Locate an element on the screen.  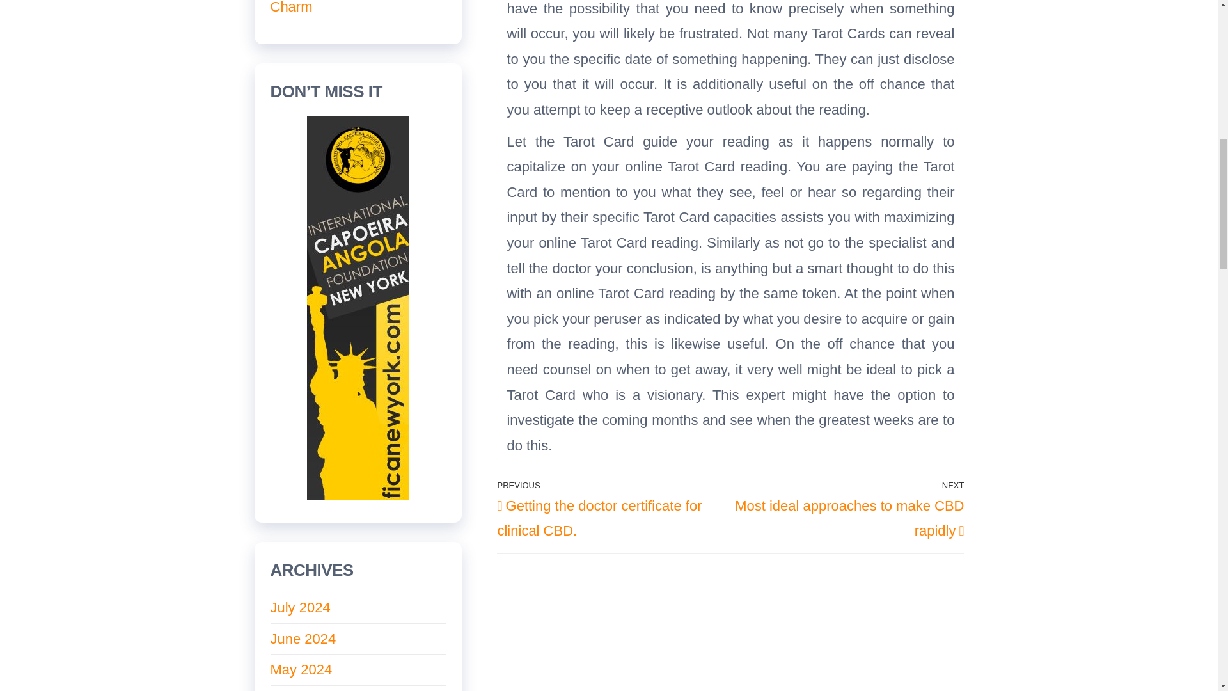
June 2024 is located at coordinates (303, 639).